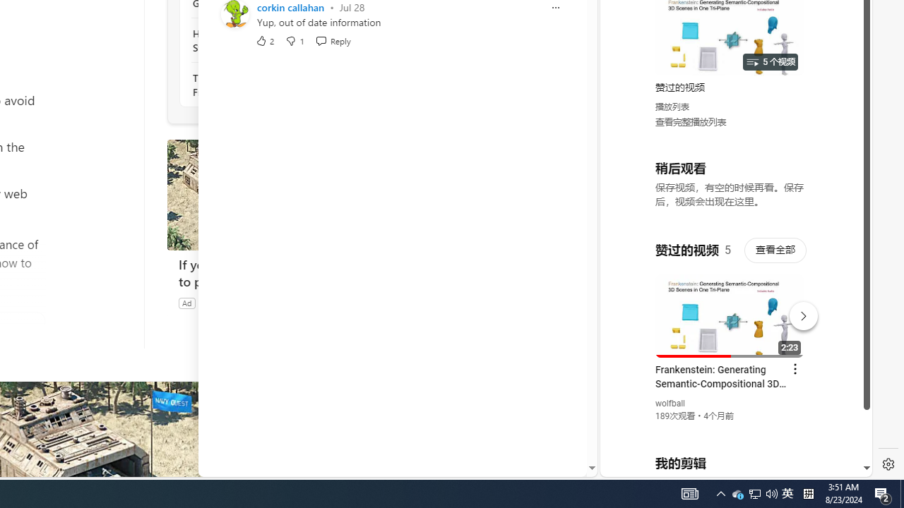 The height and width of the screenshot is (508, 904). What do you see at coordinates (269, 85) in the screenshot?
I see `These Are the Best Sites for DRM-Free eBooks and Comics` at bounding box center [269, 85].